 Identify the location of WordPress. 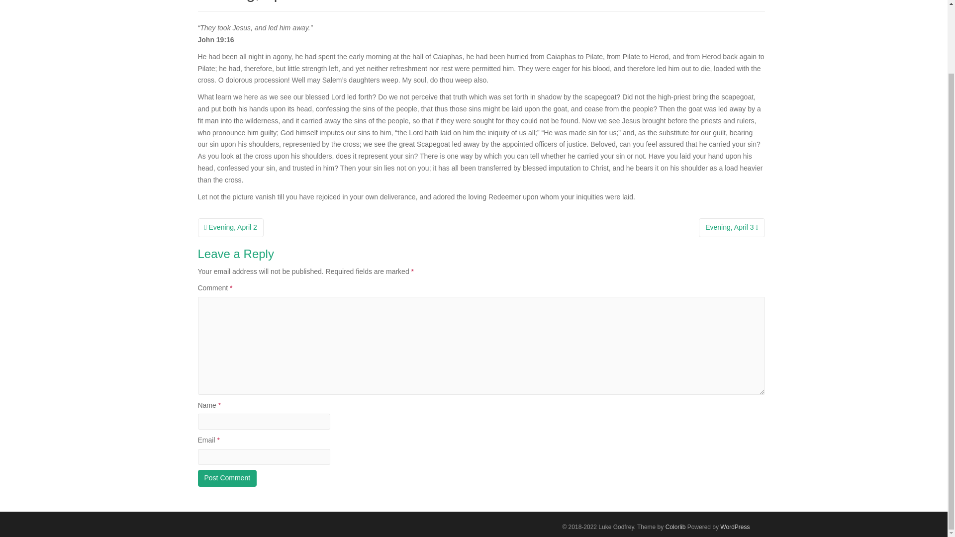
(735, 527).